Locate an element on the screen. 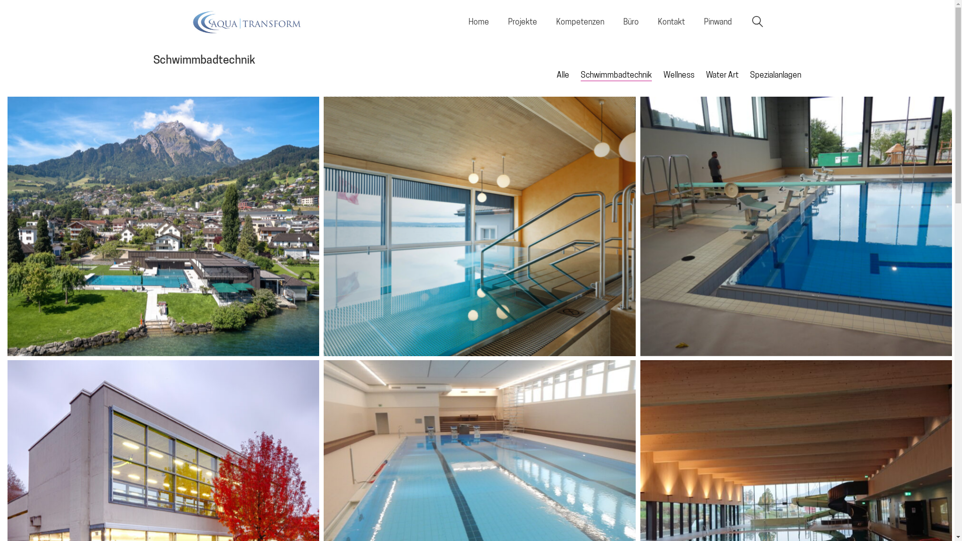 The image size is (962, 541). Wellness is located at coordinates (679, 75).